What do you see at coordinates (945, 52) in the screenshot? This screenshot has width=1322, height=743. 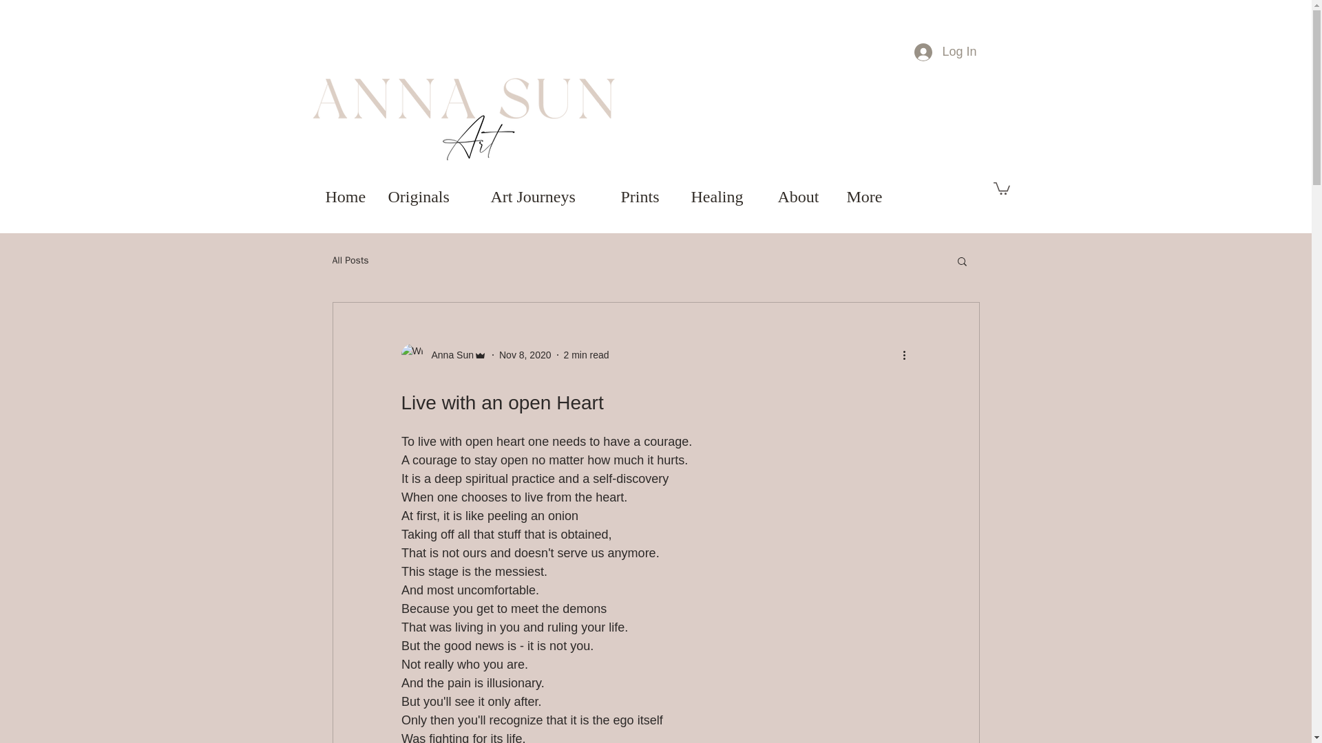 I see `Log In` at bounding box center [945, 52].